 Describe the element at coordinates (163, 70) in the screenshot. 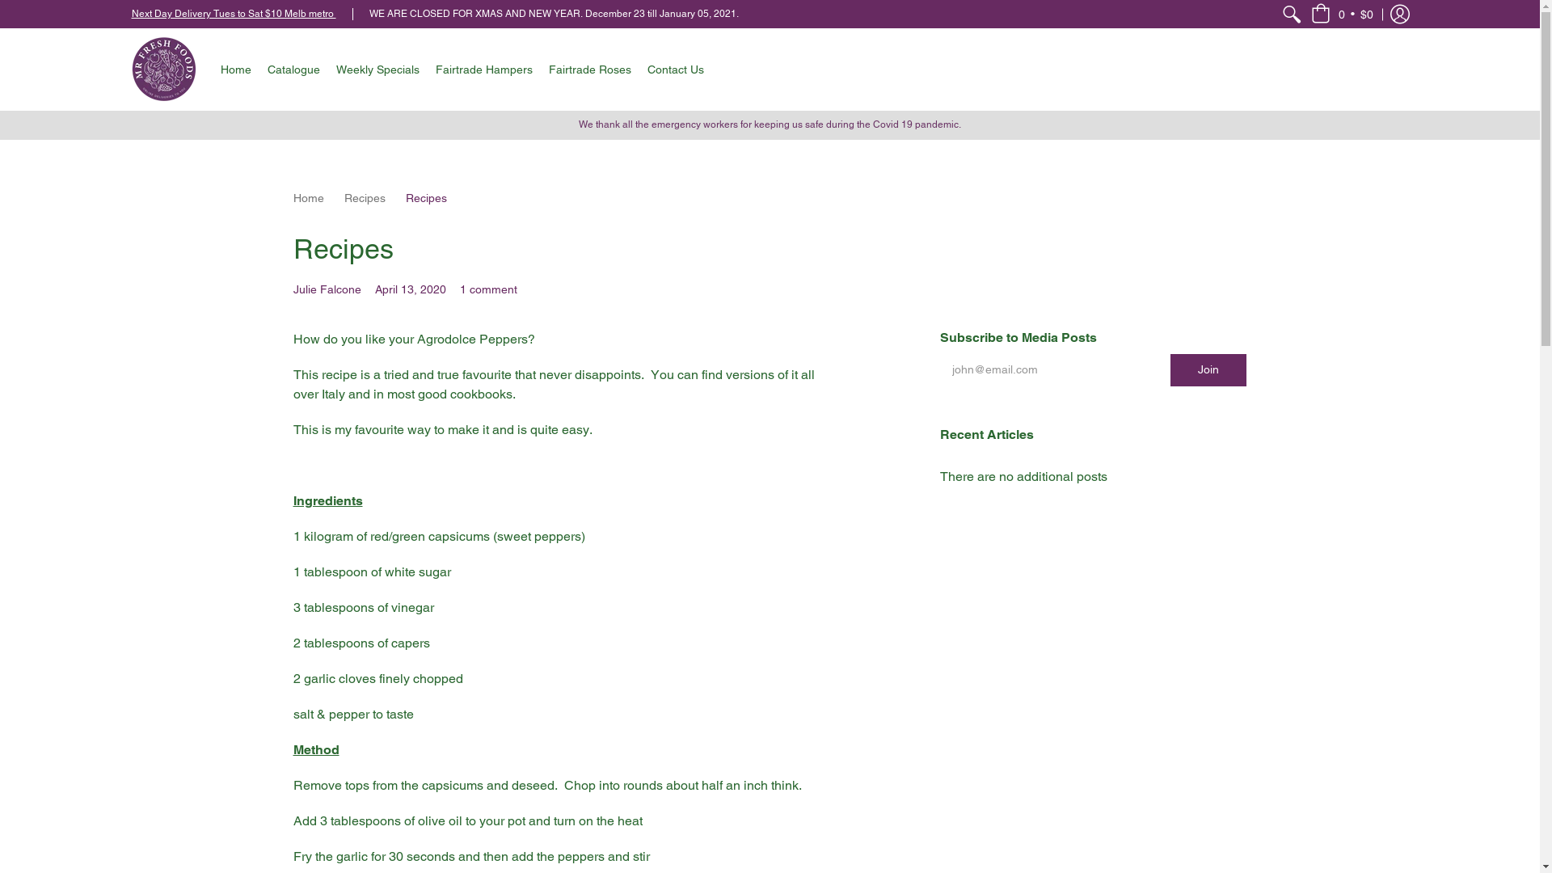

I see `Mr Fresh Foods Pty Ltd` at that location.